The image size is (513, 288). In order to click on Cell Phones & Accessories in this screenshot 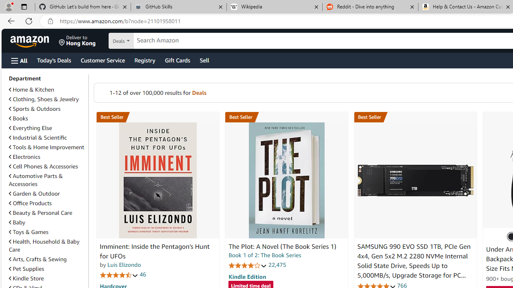, I will do `click(43, 166)`.